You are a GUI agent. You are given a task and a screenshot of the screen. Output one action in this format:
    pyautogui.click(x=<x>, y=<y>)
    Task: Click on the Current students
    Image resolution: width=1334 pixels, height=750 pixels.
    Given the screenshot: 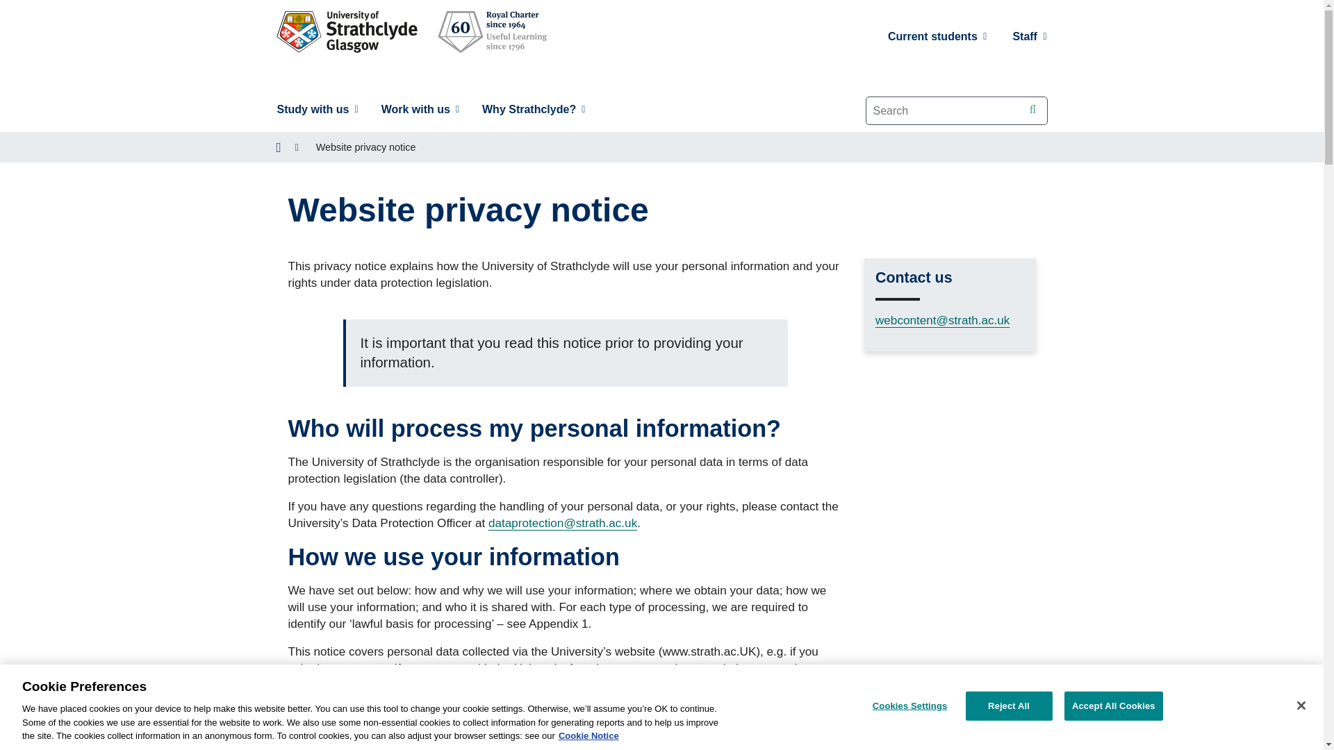 What is the action you would take?
    pyautogui.click(x=938, y=36)
    